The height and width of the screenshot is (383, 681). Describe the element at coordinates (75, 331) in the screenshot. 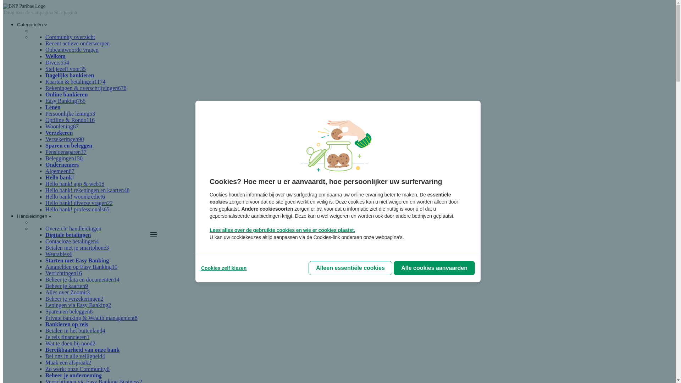

I see `Betalen in het buitenland4` at that location.